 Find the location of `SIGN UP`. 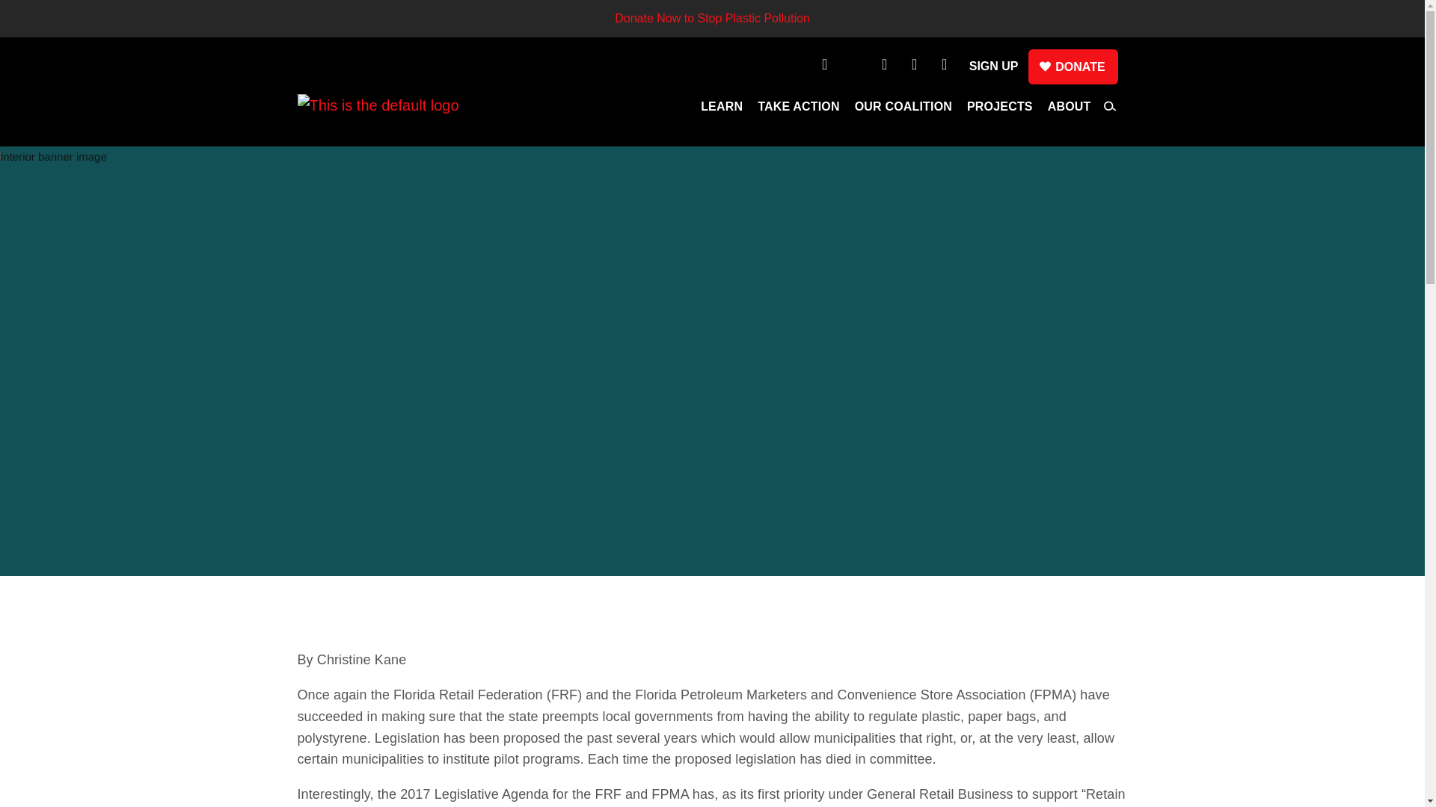

SIGN UP is located at coordinates (993, 66).